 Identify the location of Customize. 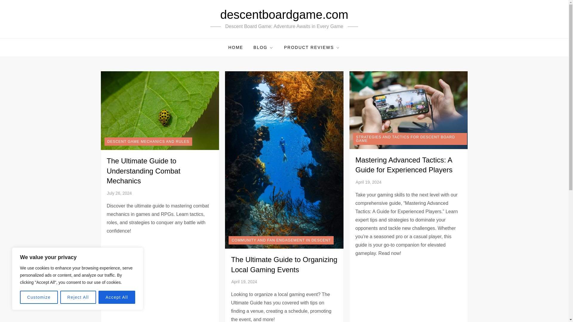
(39, 297).